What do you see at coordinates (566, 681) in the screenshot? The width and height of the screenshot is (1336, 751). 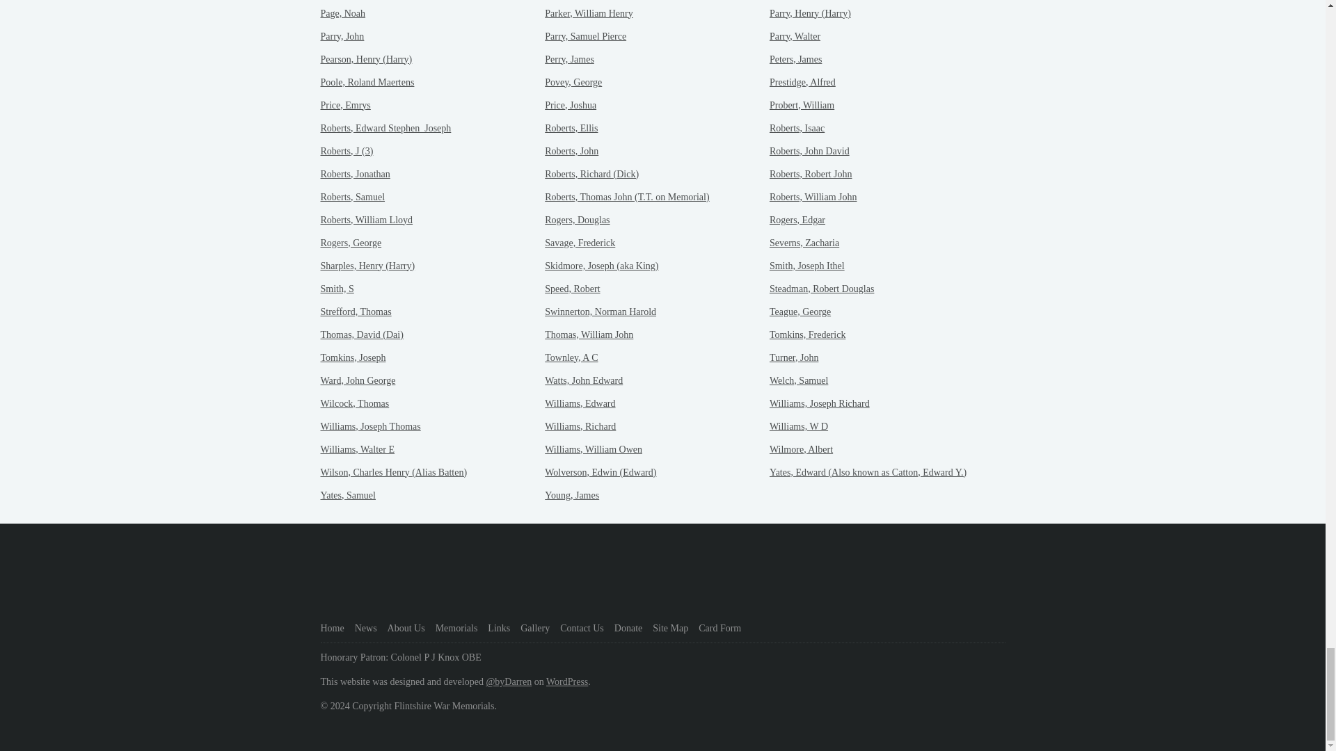 I see `WordPress` at bounding box center [566, 681].